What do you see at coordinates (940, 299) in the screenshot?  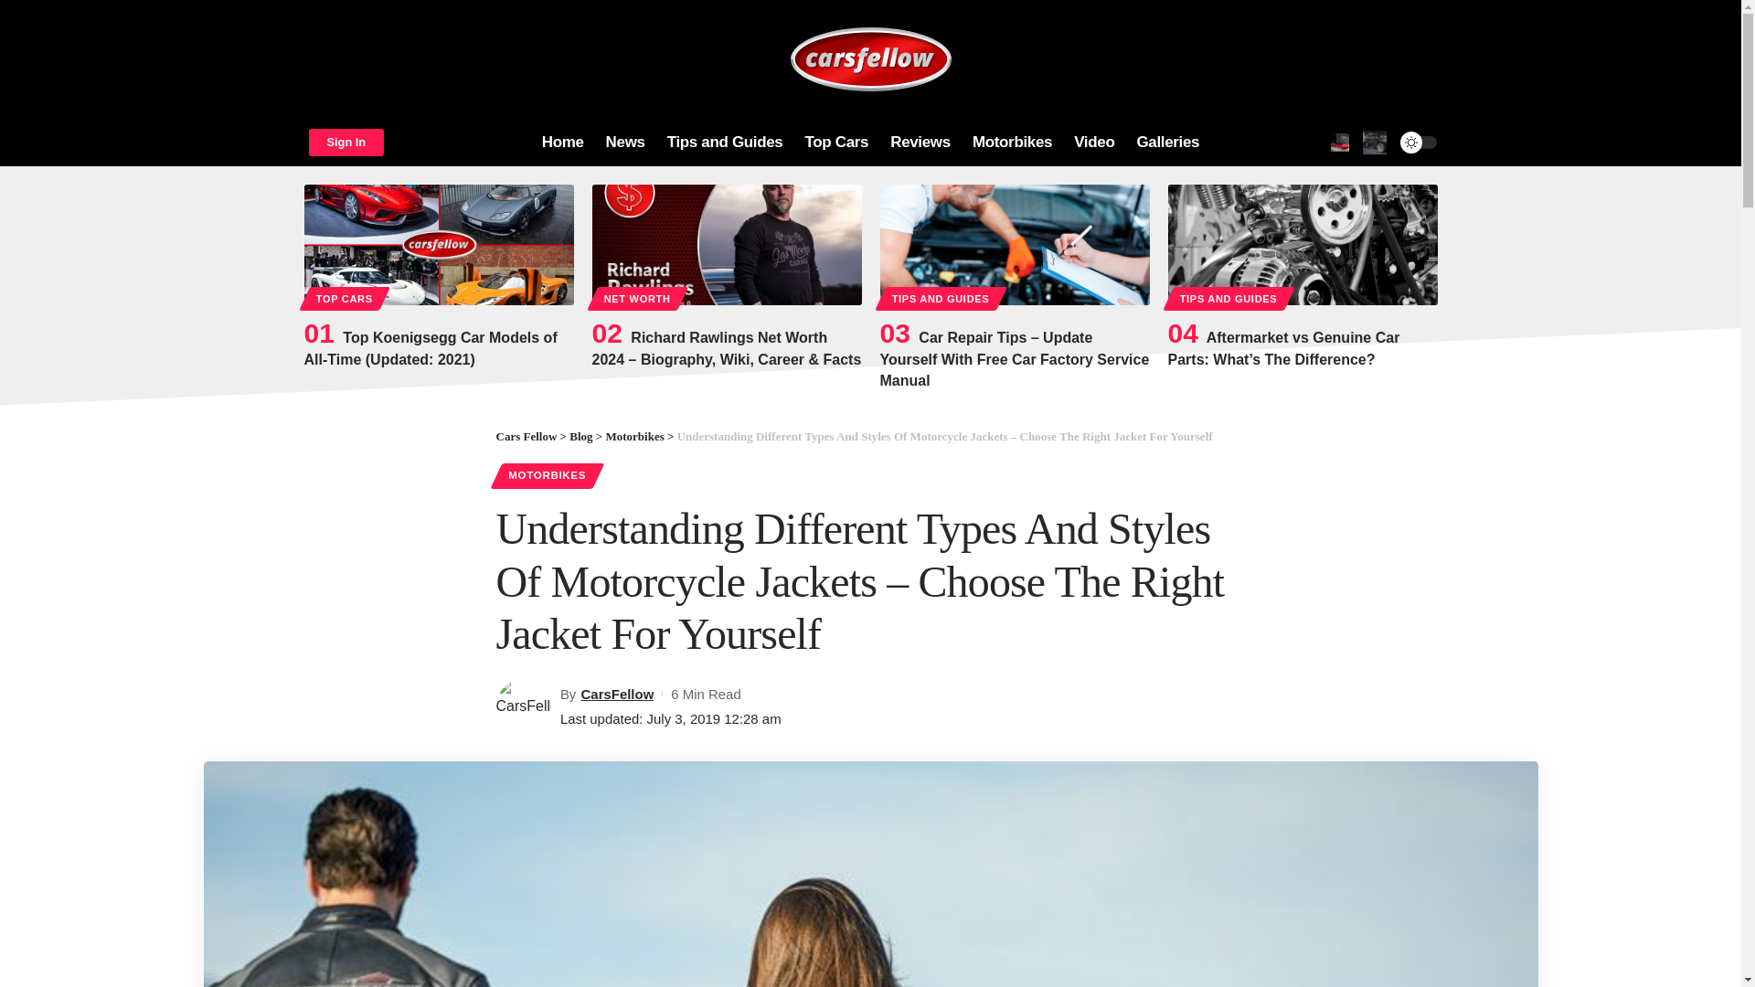 I see `TIPS AND GUIDES` at bounding box center [940, 299].